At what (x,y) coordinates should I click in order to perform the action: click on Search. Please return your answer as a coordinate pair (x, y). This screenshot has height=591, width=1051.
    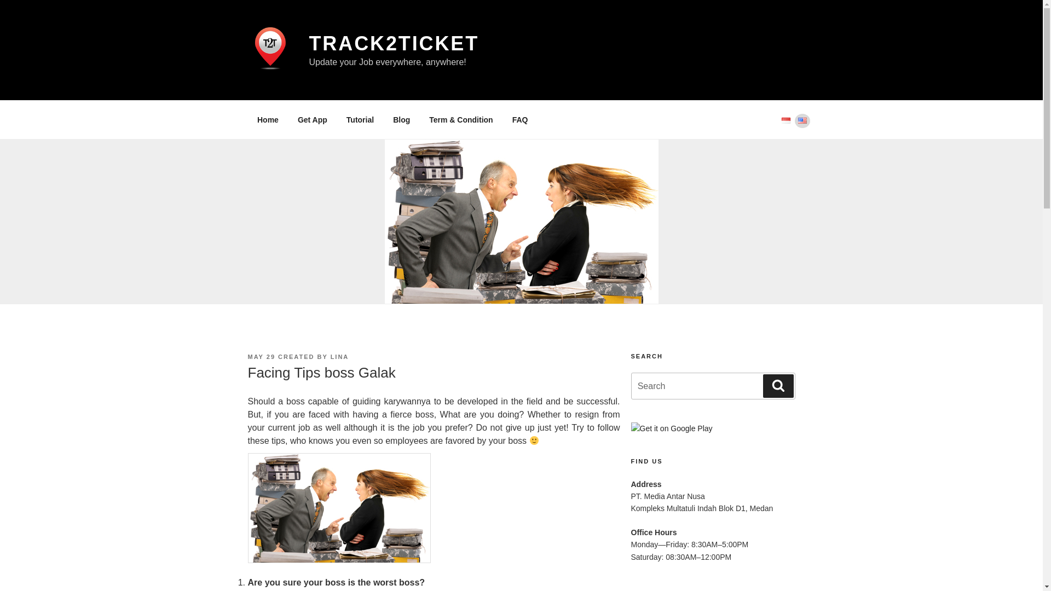
    Looking at the image, I should click on (778, 385).